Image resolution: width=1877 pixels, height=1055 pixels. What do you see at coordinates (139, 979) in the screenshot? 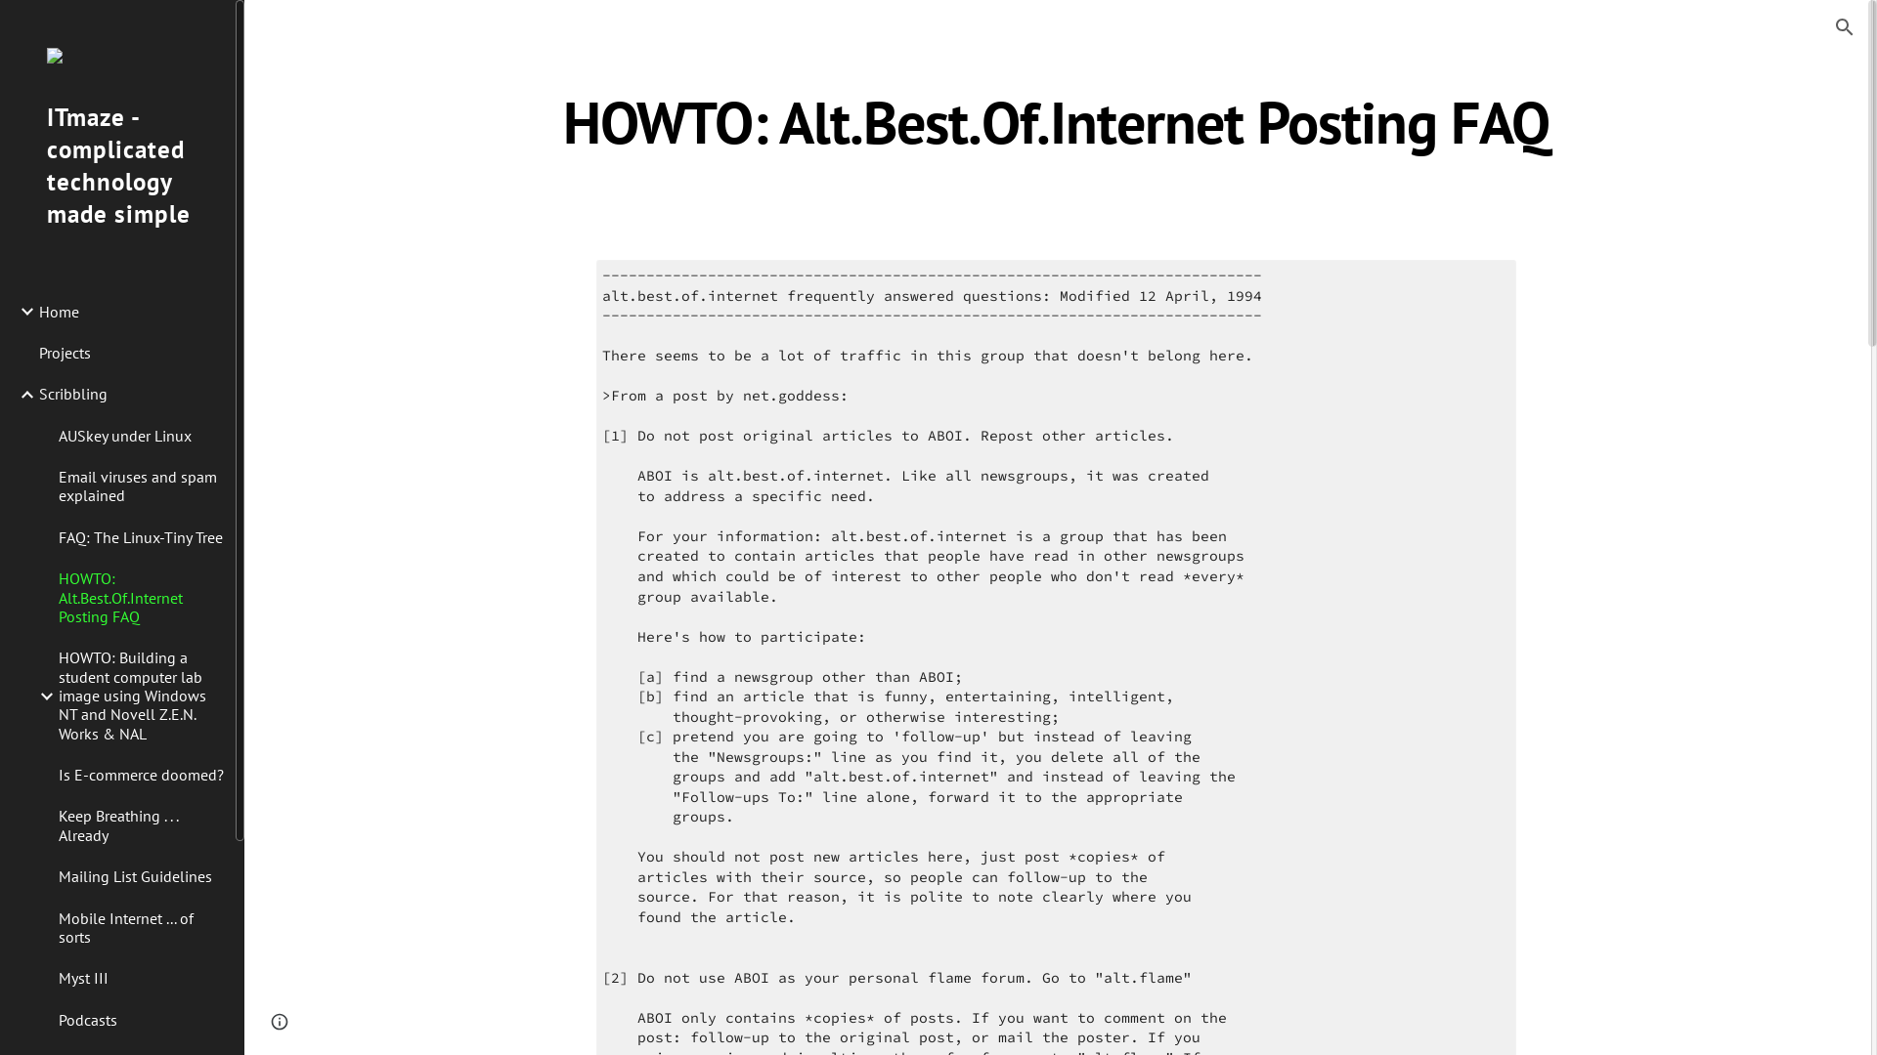
I see `Myst III` at bounding box center [139, 979].